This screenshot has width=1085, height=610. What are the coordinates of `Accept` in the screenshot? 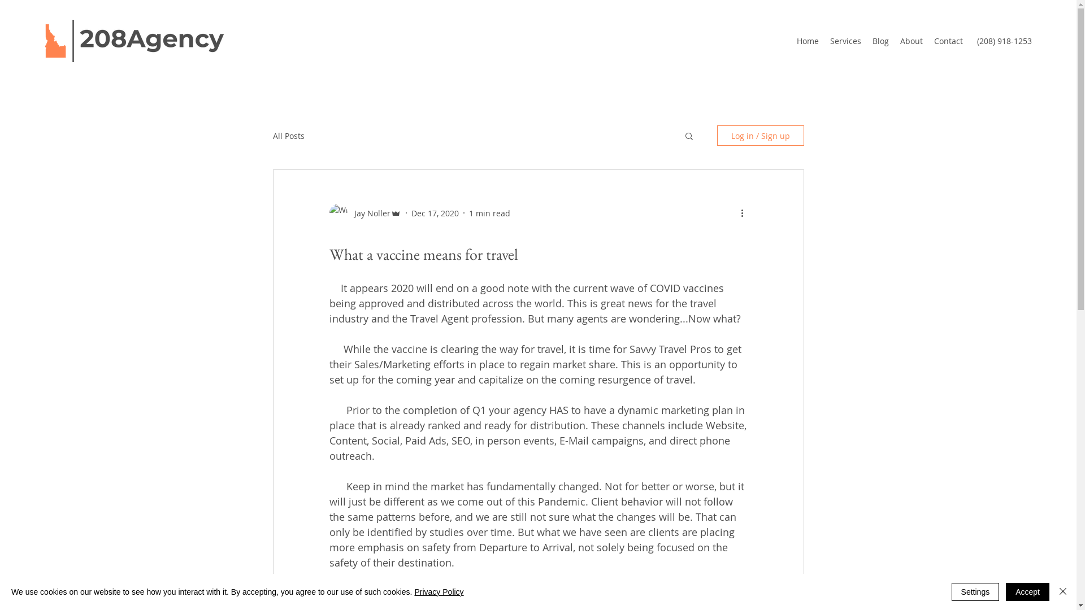 It's located at (1027, 592).